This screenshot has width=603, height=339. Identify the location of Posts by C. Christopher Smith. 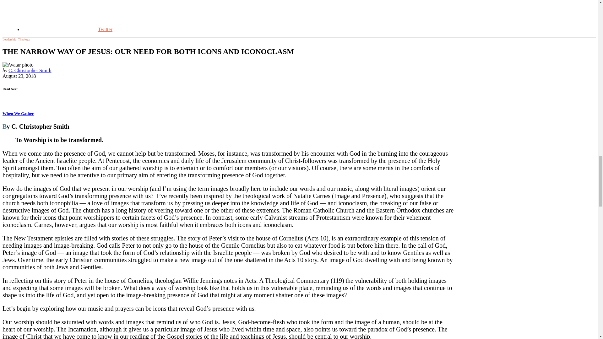
(30, 70).